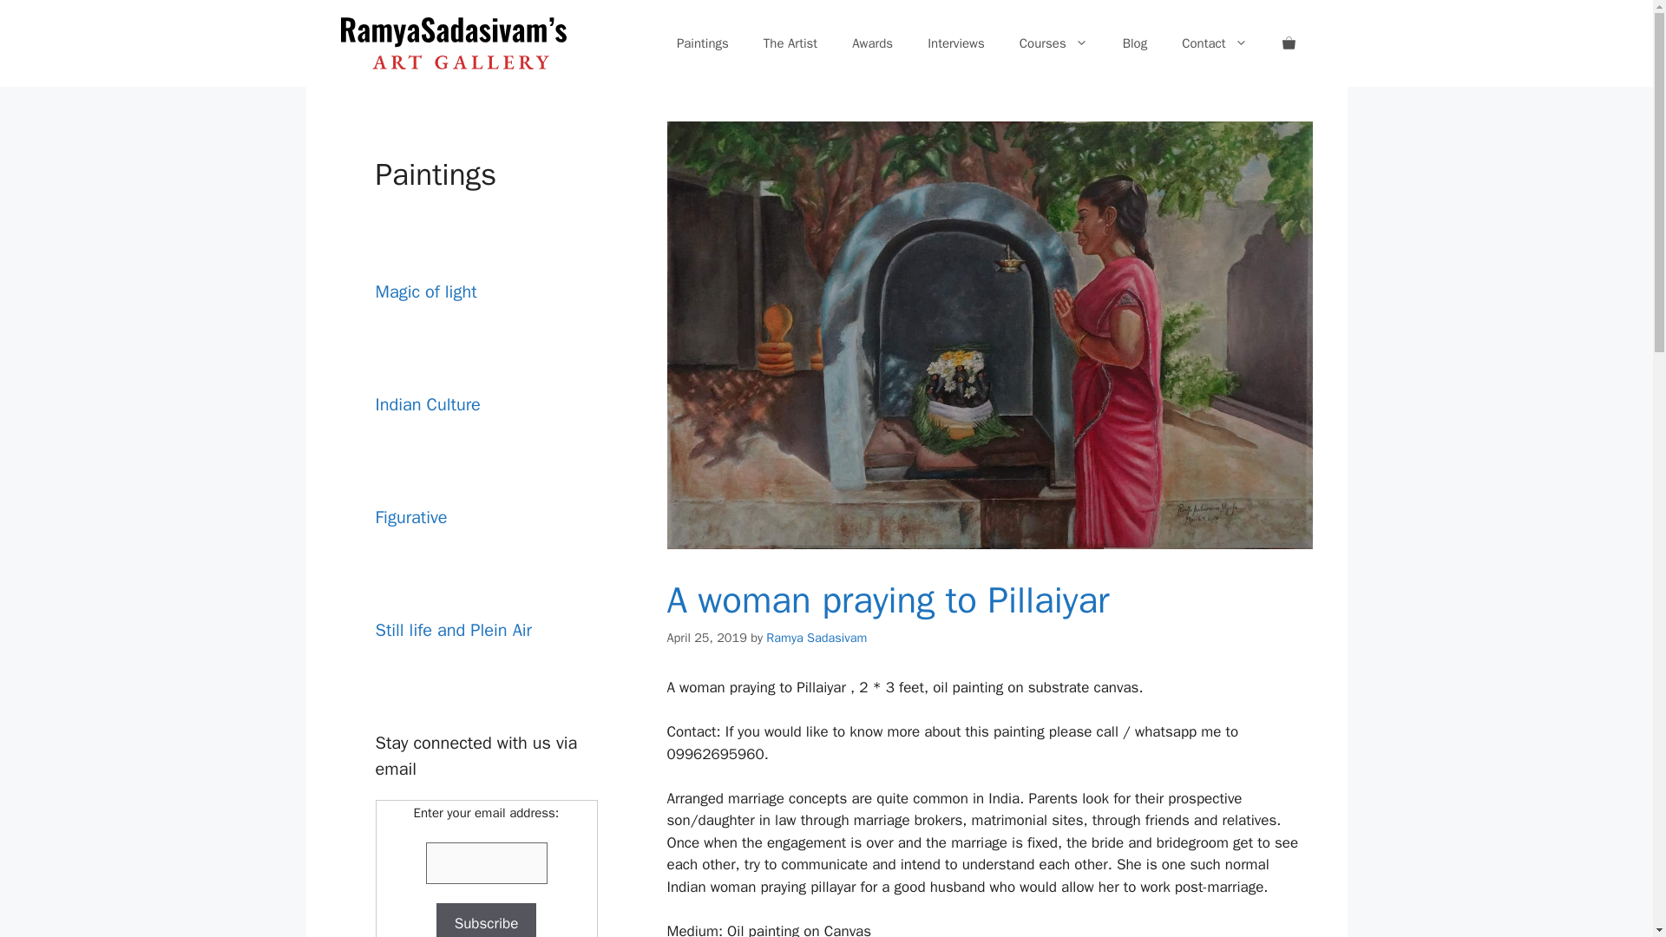  Describe the element at coordinates (790, 43) in the screenshot. I see `The Artist` at that location.